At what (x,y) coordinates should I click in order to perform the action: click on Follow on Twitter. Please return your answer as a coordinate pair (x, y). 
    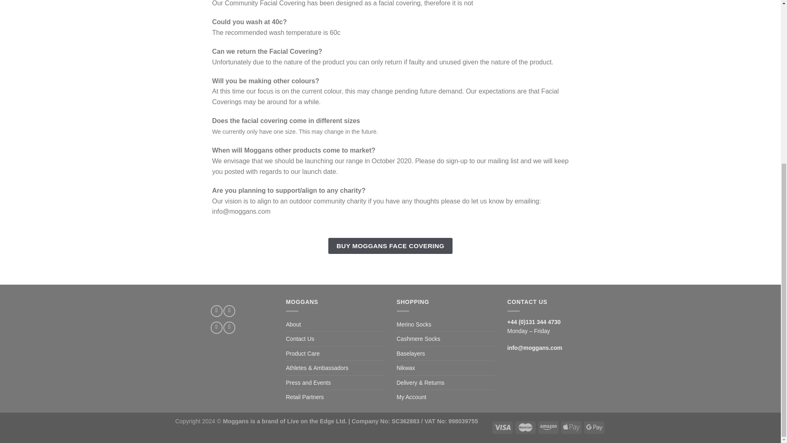
    Looking at the image, I should click on (216, 327).